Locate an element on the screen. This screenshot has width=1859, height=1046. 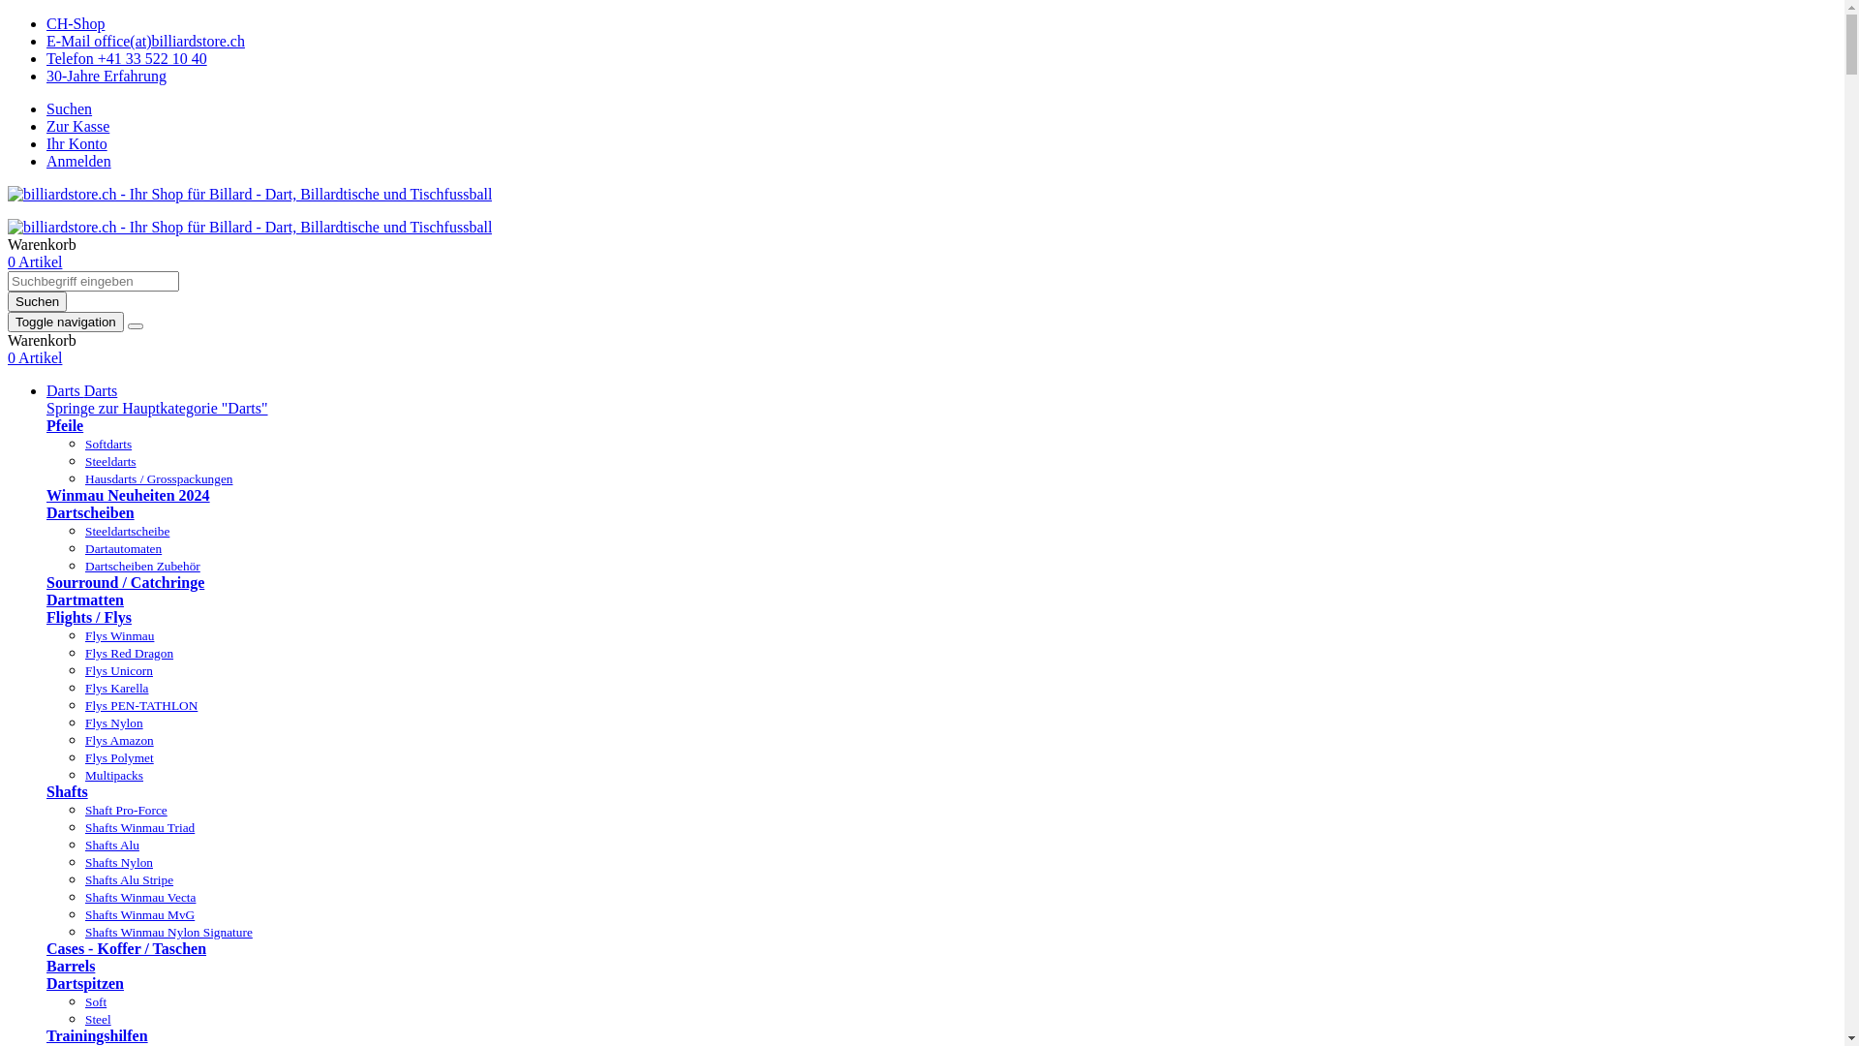
Shafts Nylon is located at coordinates (119, 862).